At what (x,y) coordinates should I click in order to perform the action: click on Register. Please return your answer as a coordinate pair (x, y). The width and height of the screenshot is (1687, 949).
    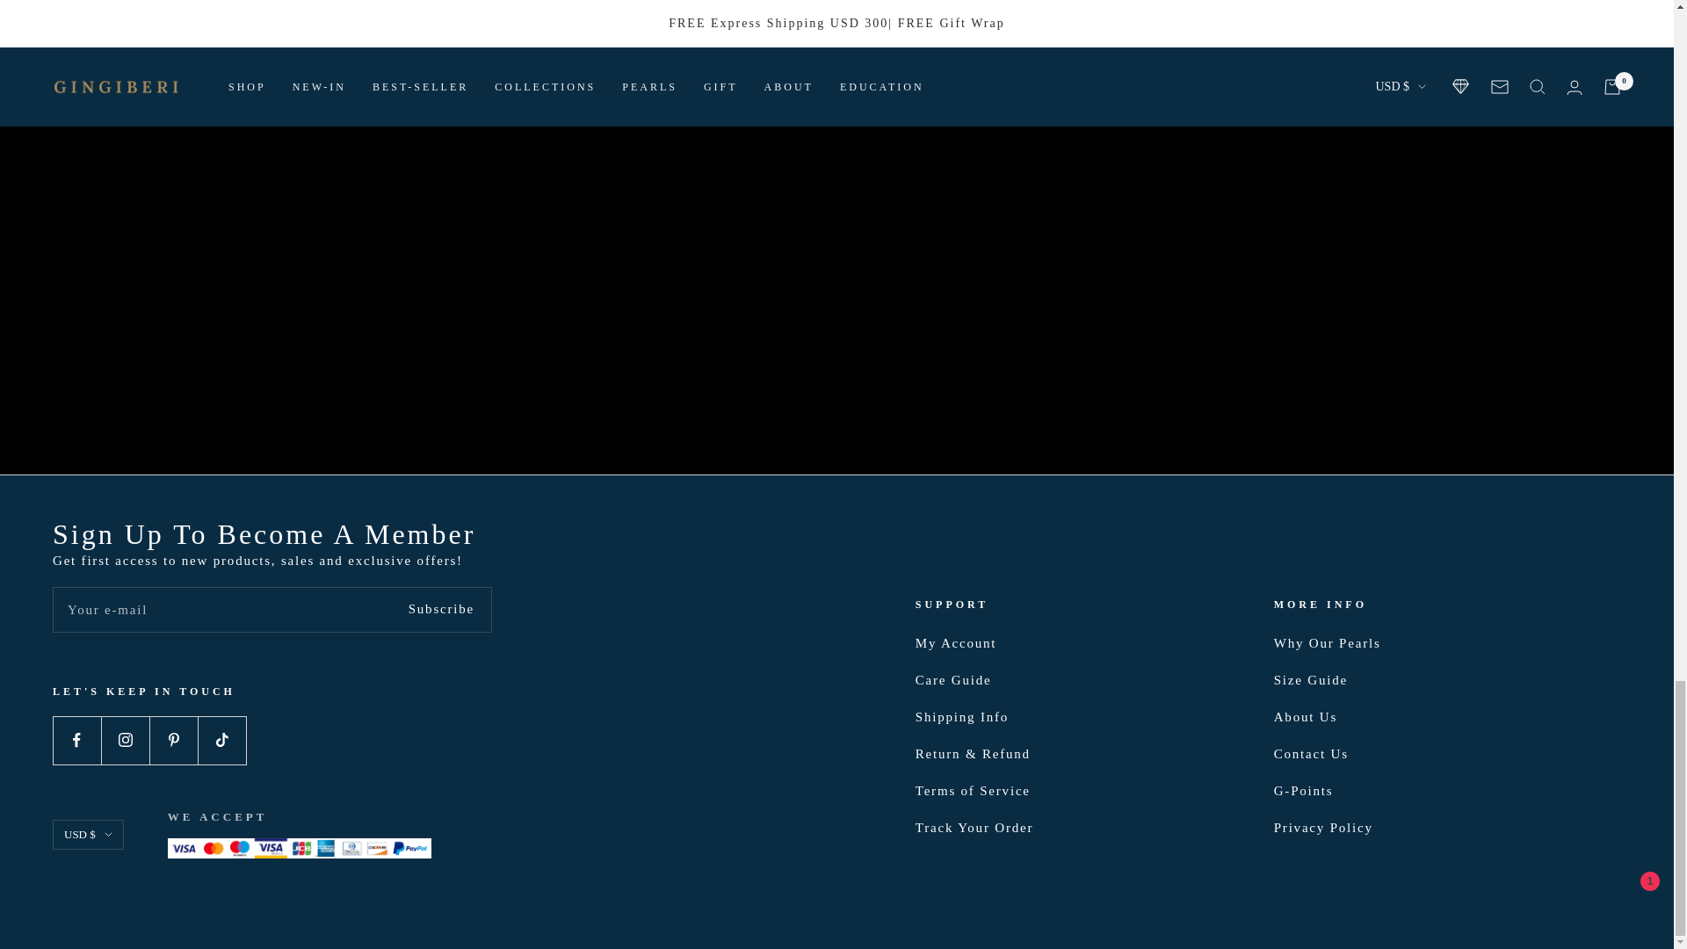
    Looking at the image, I should click on (441, 610).